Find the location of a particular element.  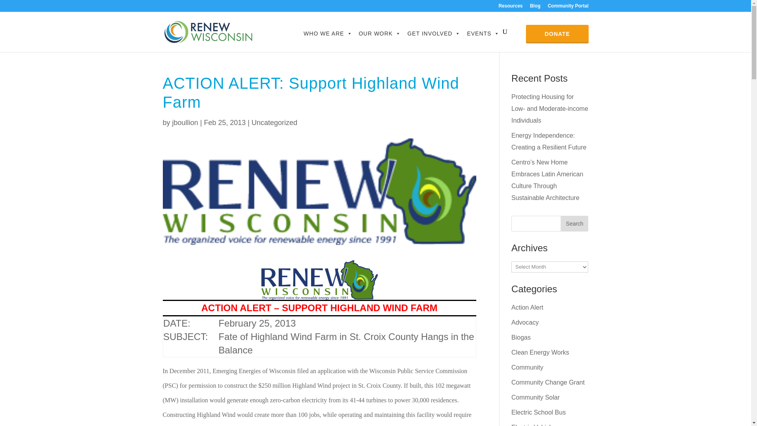

EVENTS is located at coordinates (483, 33).